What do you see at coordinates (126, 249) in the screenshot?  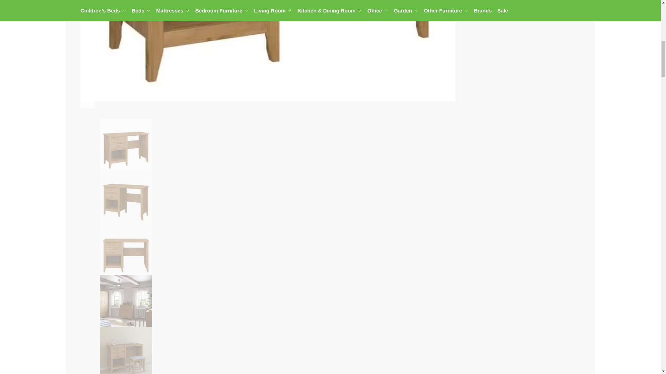 I see `Furniture To Go Heston Desk Pine` at bounding box center [126, 249].